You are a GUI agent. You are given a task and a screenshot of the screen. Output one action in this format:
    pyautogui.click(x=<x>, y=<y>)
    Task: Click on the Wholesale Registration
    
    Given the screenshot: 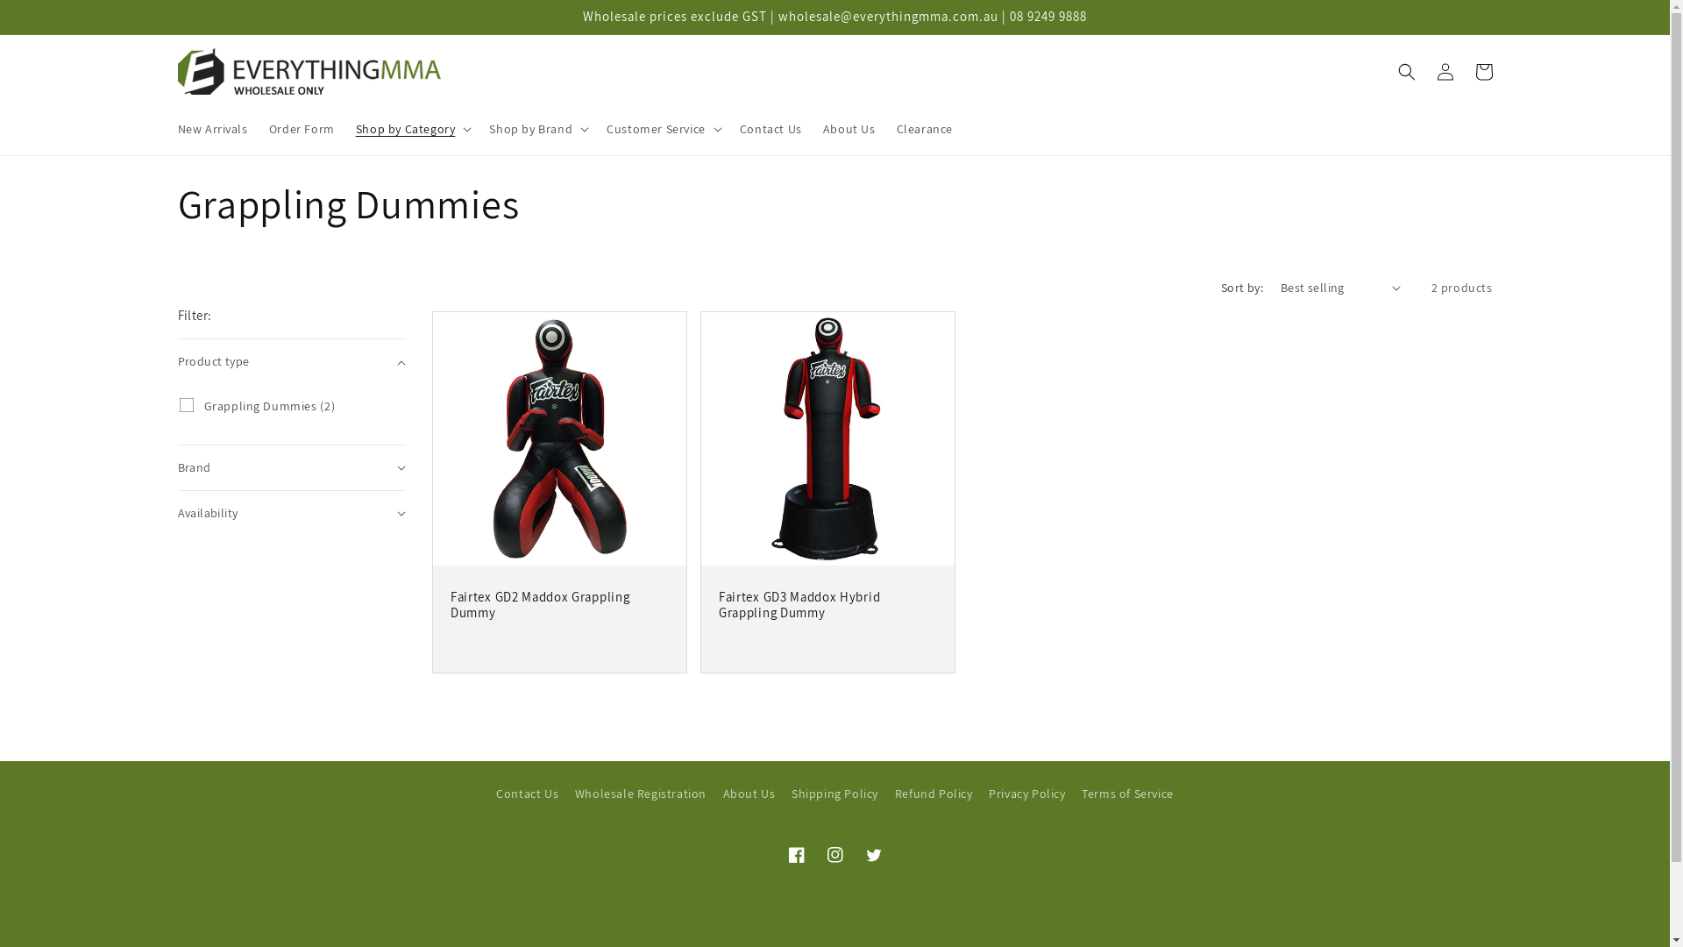 What is the action you would take?
    pyautogui.click(x=641, y=794)
    